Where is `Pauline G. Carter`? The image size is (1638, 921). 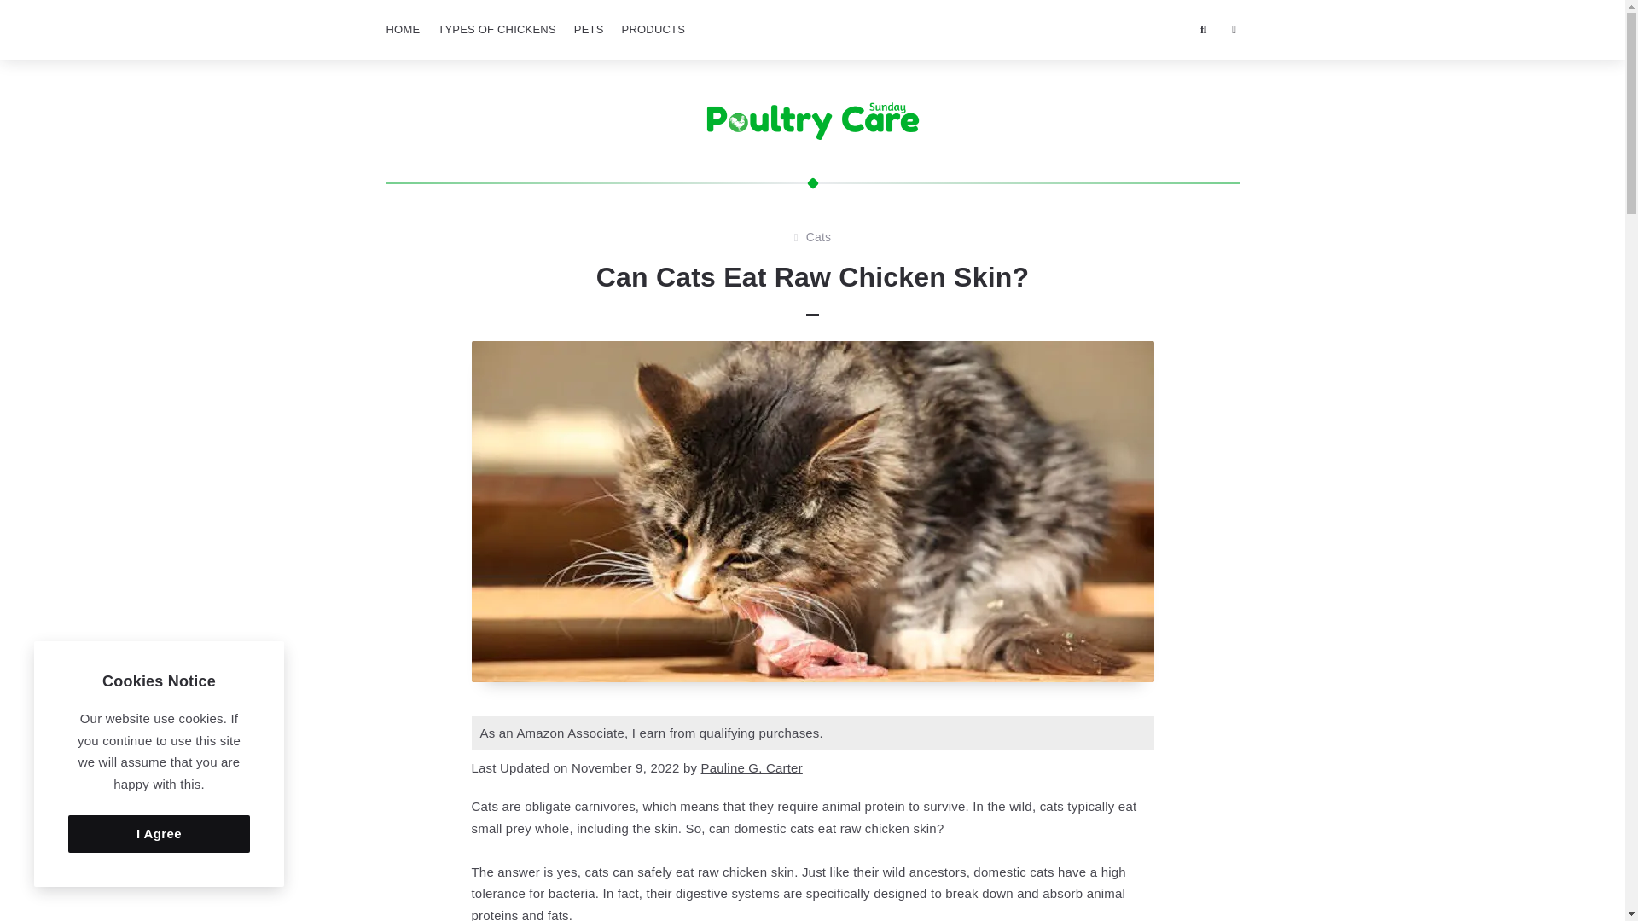 Pauline G. Carter is located at coordinates (751, 767).